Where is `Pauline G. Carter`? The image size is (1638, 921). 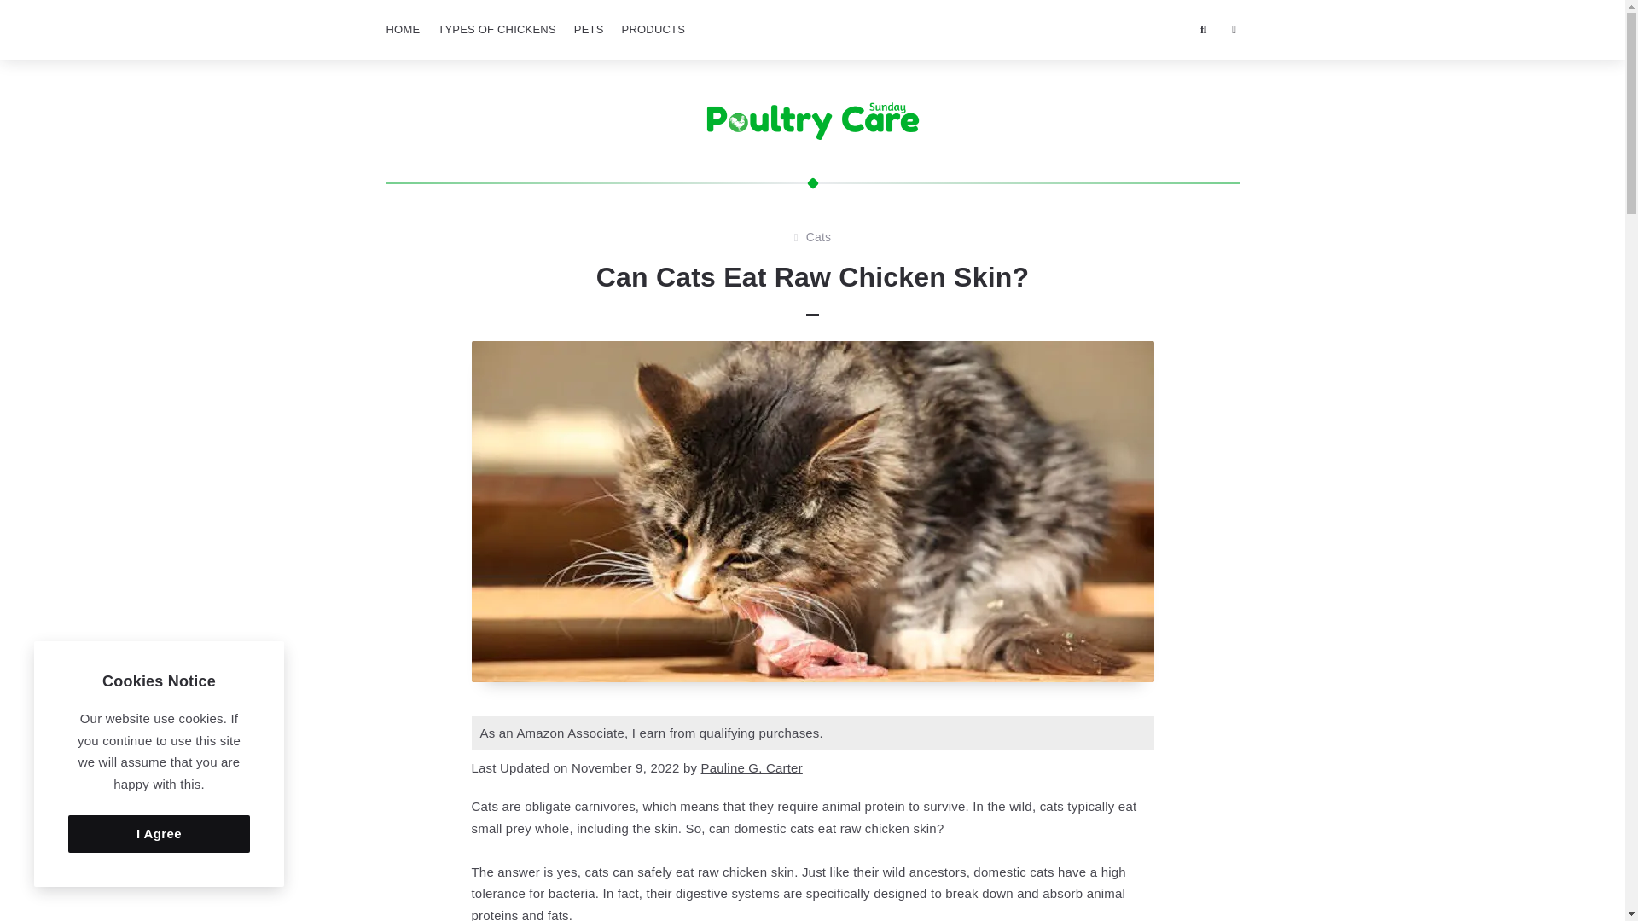 Pauline G. Carter is located at coordinates (751, 767).